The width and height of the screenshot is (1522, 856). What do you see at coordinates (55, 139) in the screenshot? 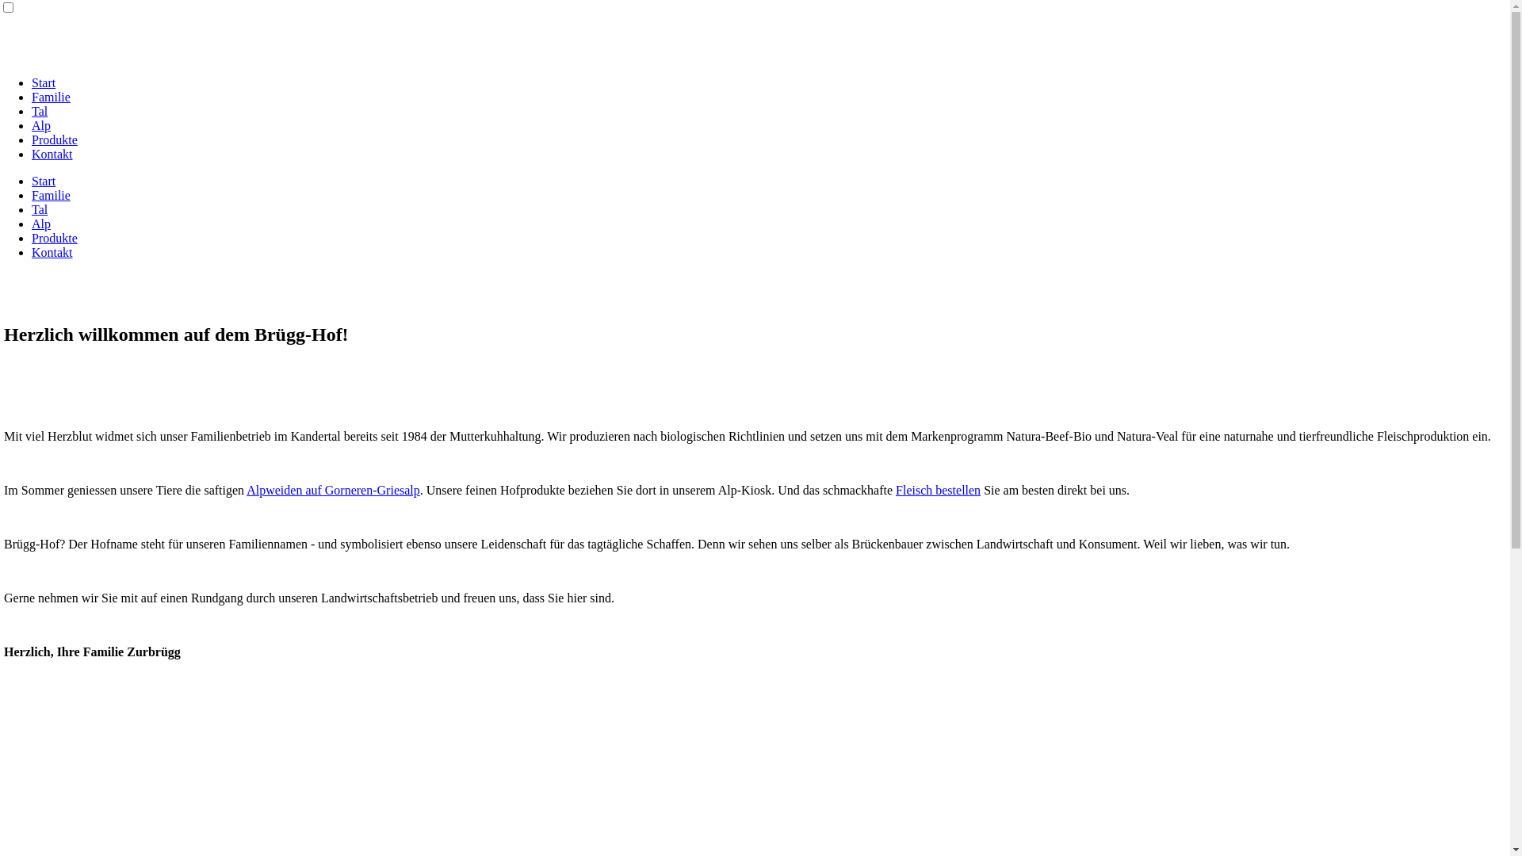
I see `Produkte` at bounding box center [55, 139].